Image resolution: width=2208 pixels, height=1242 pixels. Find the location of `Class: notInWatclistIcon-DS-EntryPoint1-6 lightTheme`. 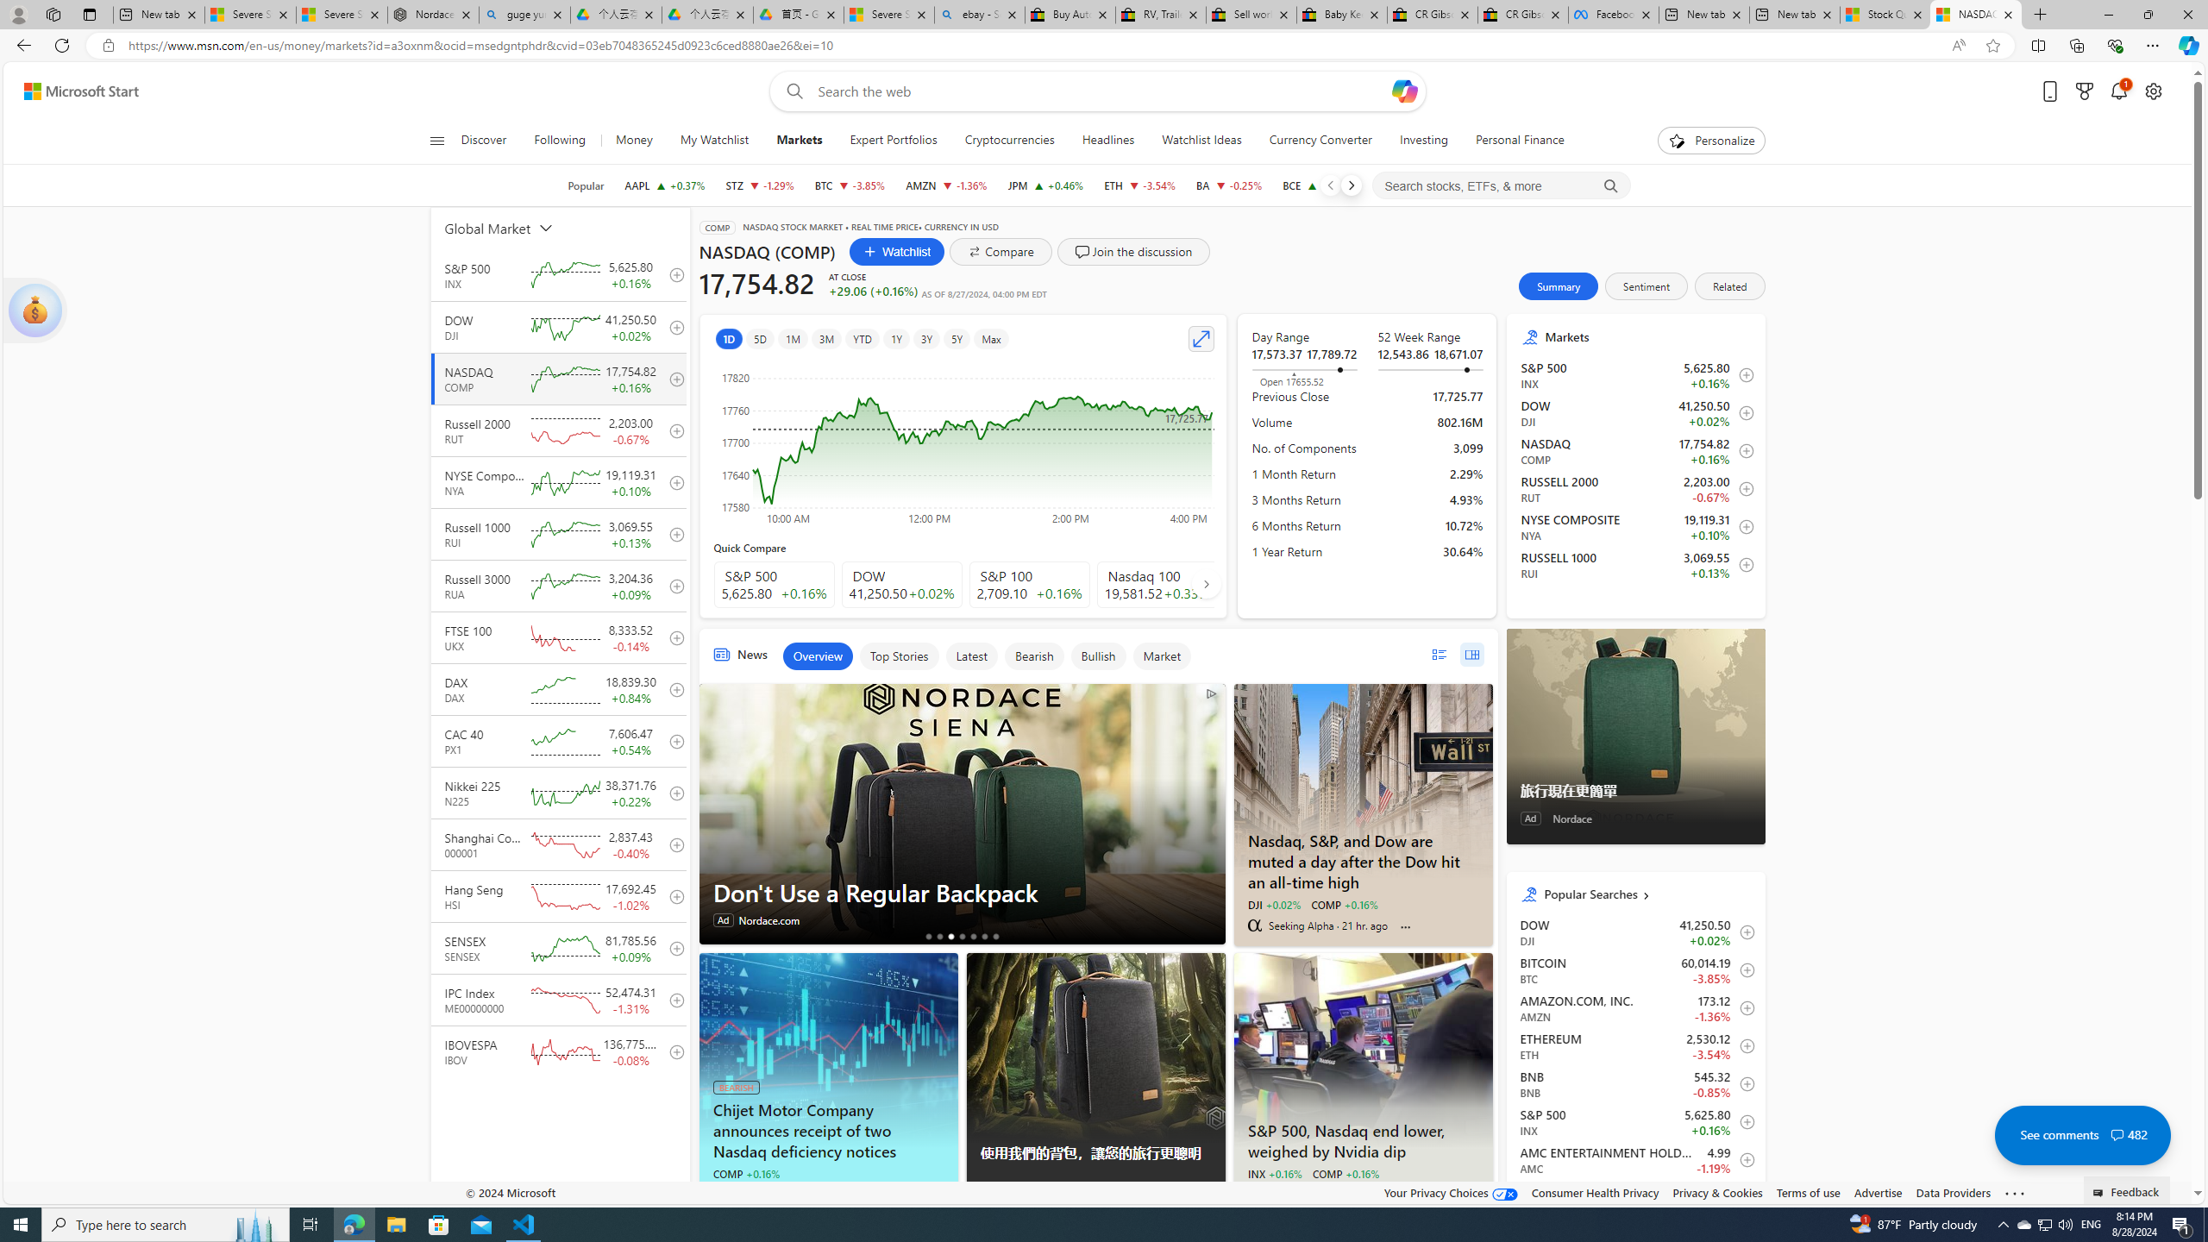

Class: notInWatclistIcon-DS-EntryPoint1-6 lightTheme is located at coordinates (1742, 1198).